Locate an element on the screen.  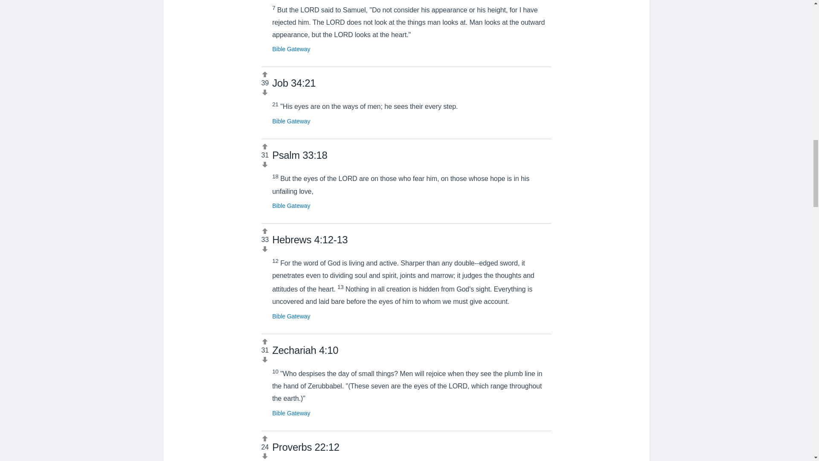
Bible Gateway is located at coordinates (291, 316).